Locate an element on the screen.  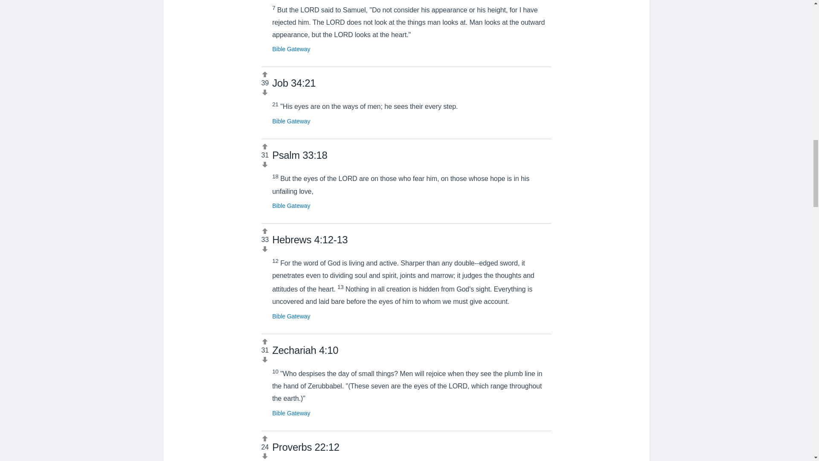
Bible Gateway is located at coordinates (291, 316).